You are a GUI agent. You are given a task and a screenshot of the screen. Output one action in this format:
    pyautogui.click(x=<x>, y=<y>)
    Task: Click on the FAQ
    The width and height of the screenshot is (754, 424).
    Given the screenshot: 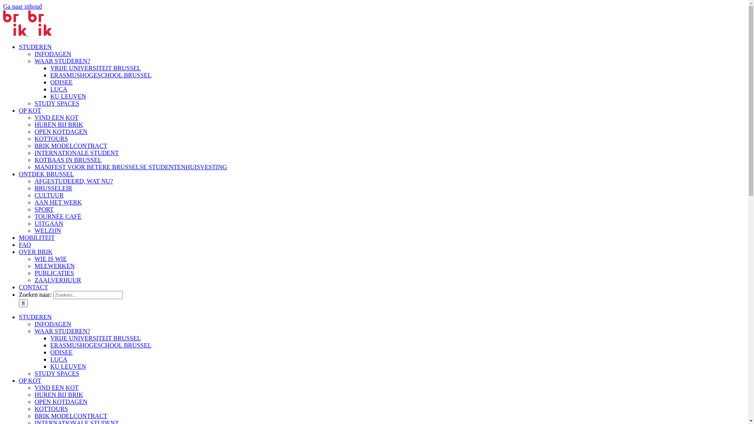 What is the action you would take?
    pyautogui.click(x=25, y=245)
    